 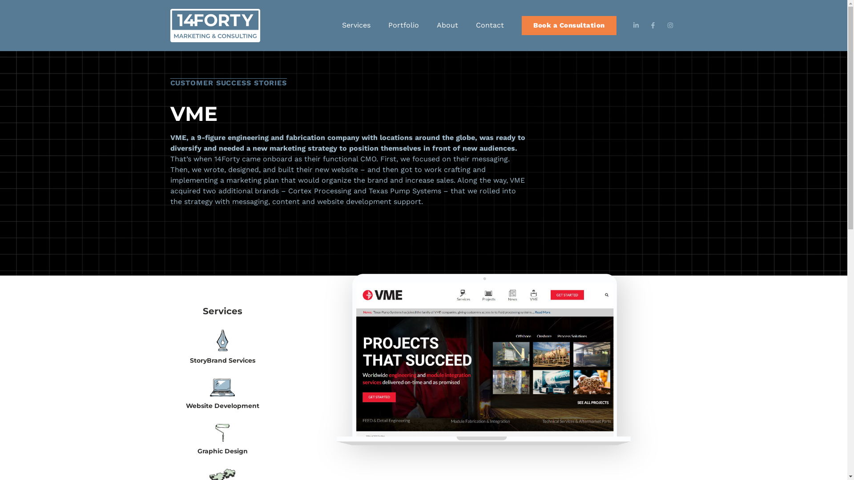 I want to click on Contact, so click(x=490, y=25).